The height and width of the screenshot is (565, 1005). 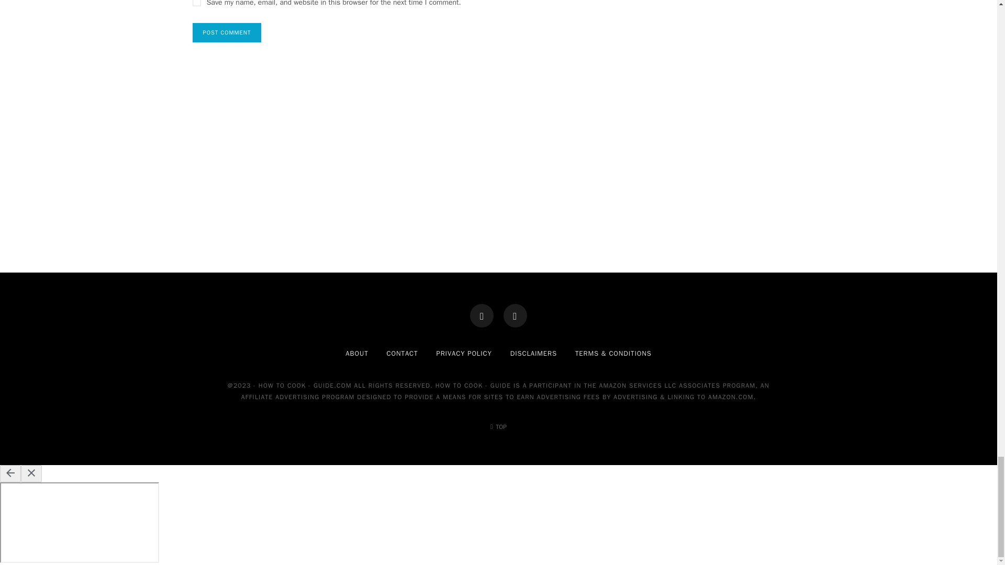 I want to click on CONTACT, so click(x=402, y=353).